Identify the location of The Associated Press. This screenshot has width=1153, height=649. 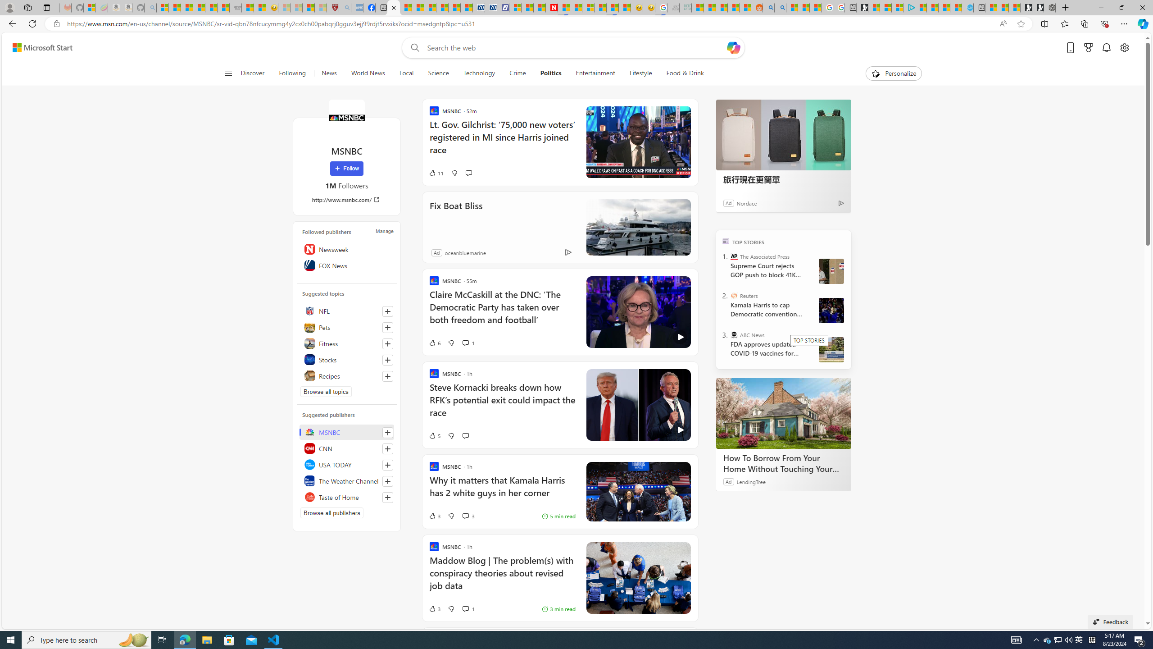
(734, 256).